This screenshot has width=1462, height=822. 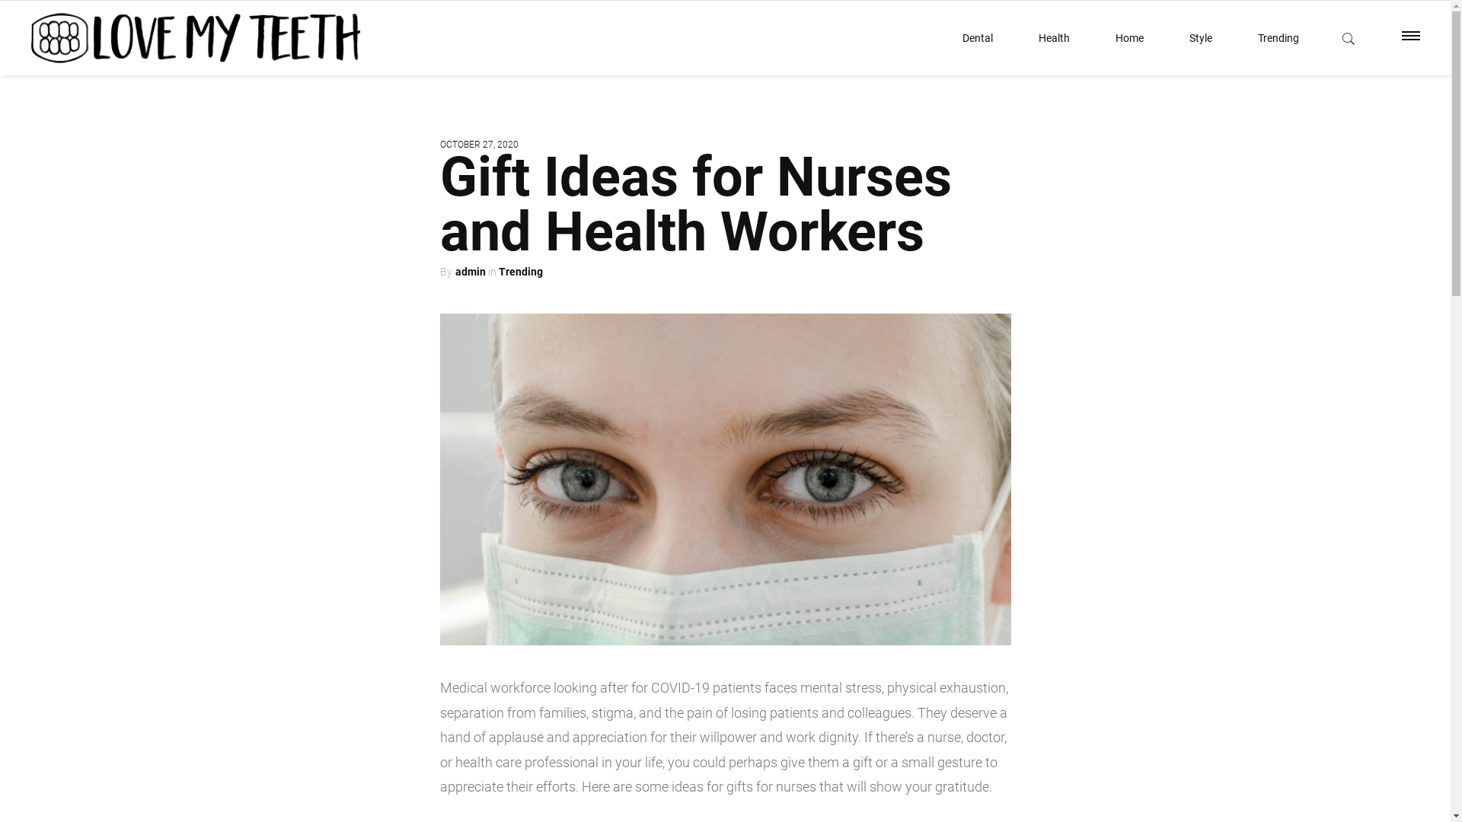 What do you see at coordinates (1054, 38) in the screenshot?
I see `Health` at bounding box center [1054, 38].